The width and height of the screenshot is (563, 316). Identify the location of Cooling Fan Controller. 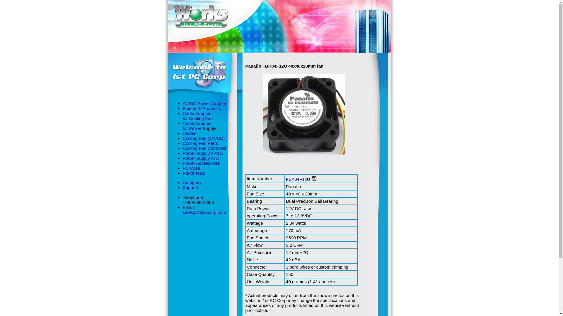
(205, 148).